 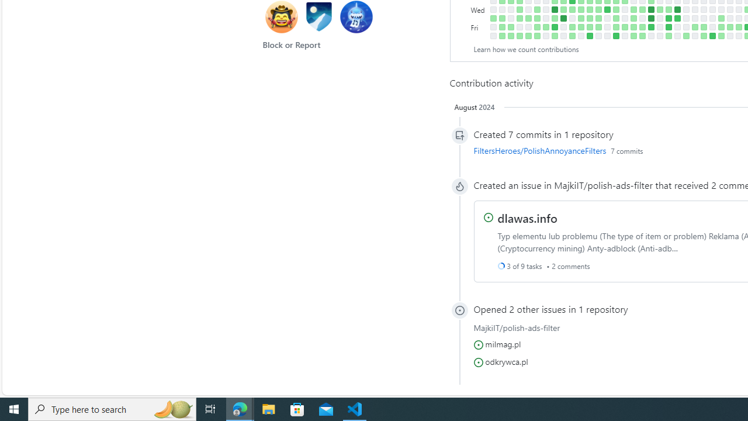 I want to click on 5 contributions on December 15th., so click(x=633, y=27).